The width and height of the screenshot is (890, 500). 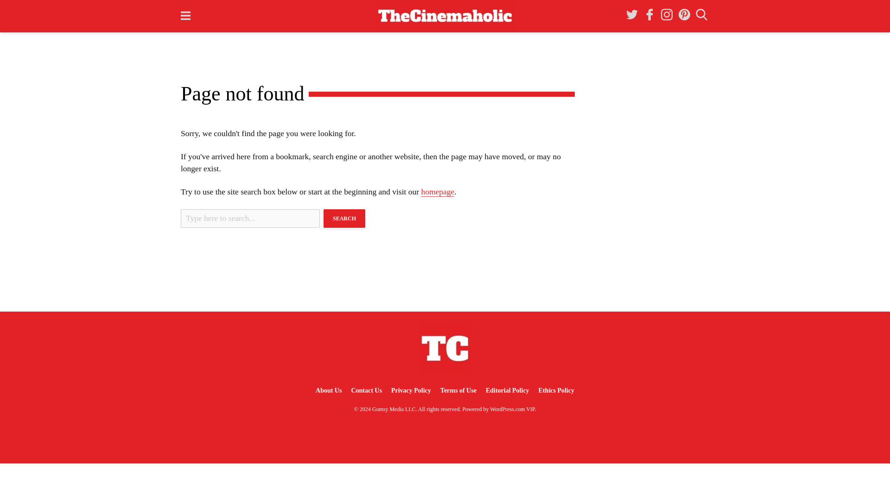 What do you see at coordinates (344, 219) in the screenshot?
I see `SEARCH` at bounding box center [344, 219].